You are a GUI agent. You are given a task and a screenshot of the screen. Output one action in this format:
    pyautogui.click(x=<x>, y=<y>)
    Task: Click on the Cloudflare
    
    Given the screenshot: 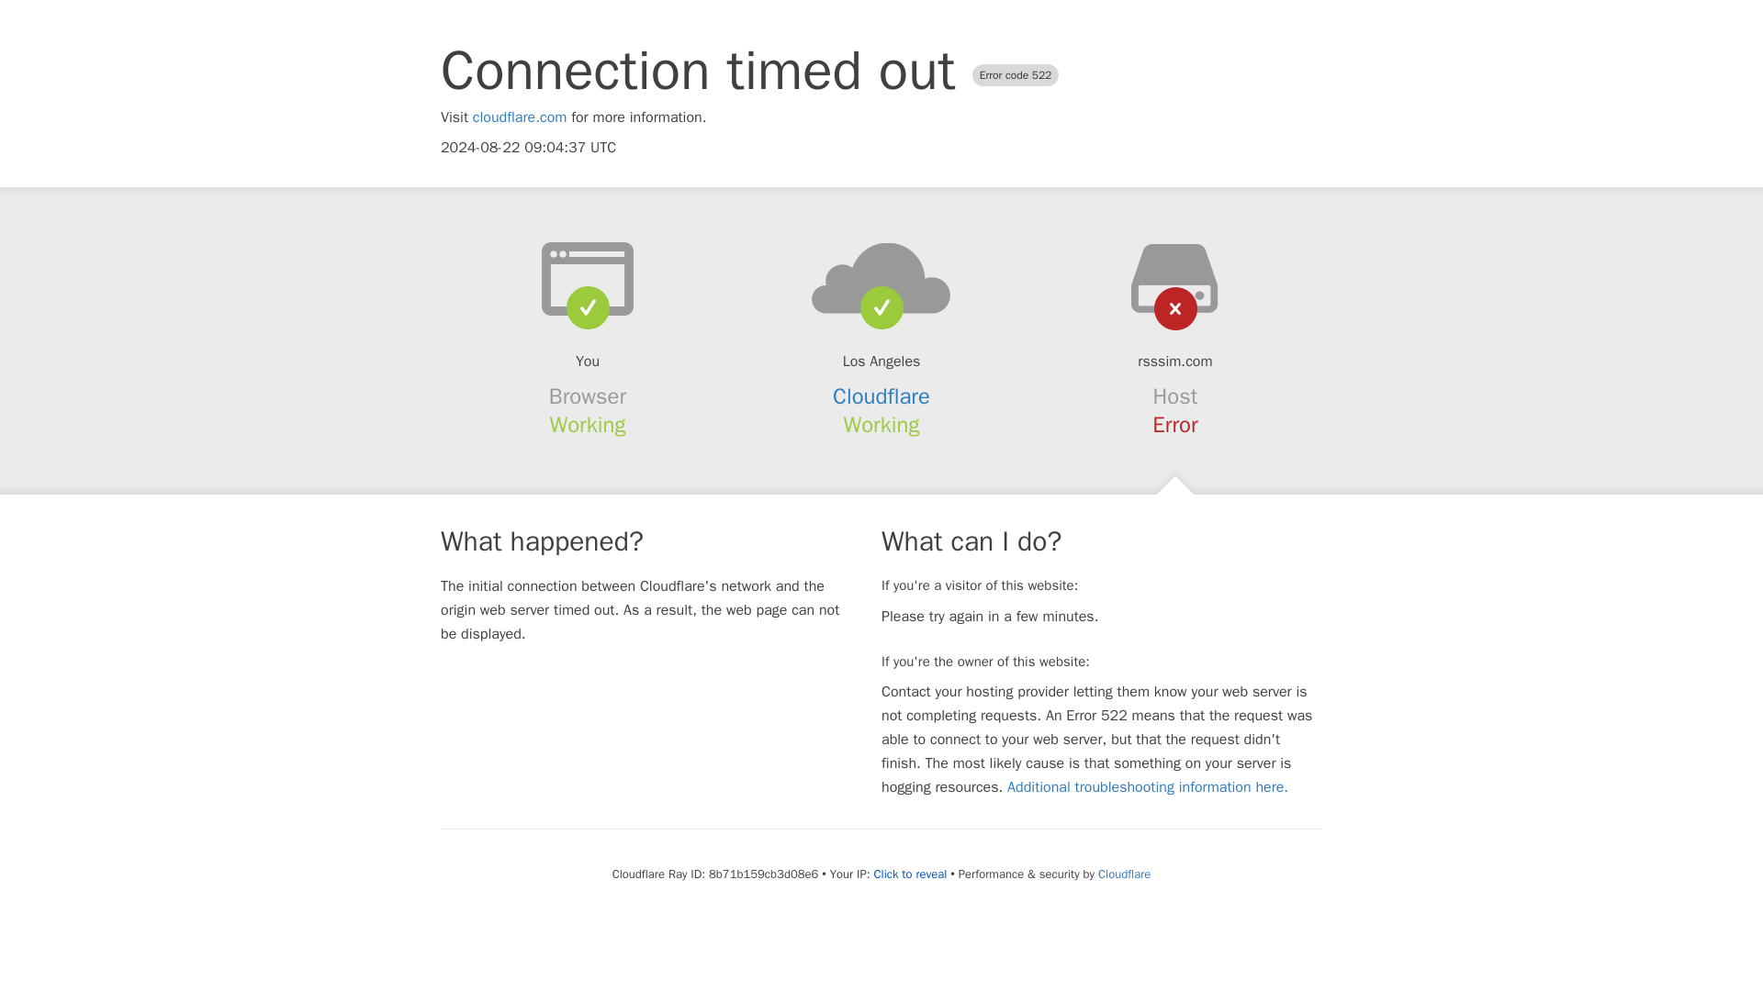 What is the action you would take?
    pyautogui.click(x=881, y=396)
    